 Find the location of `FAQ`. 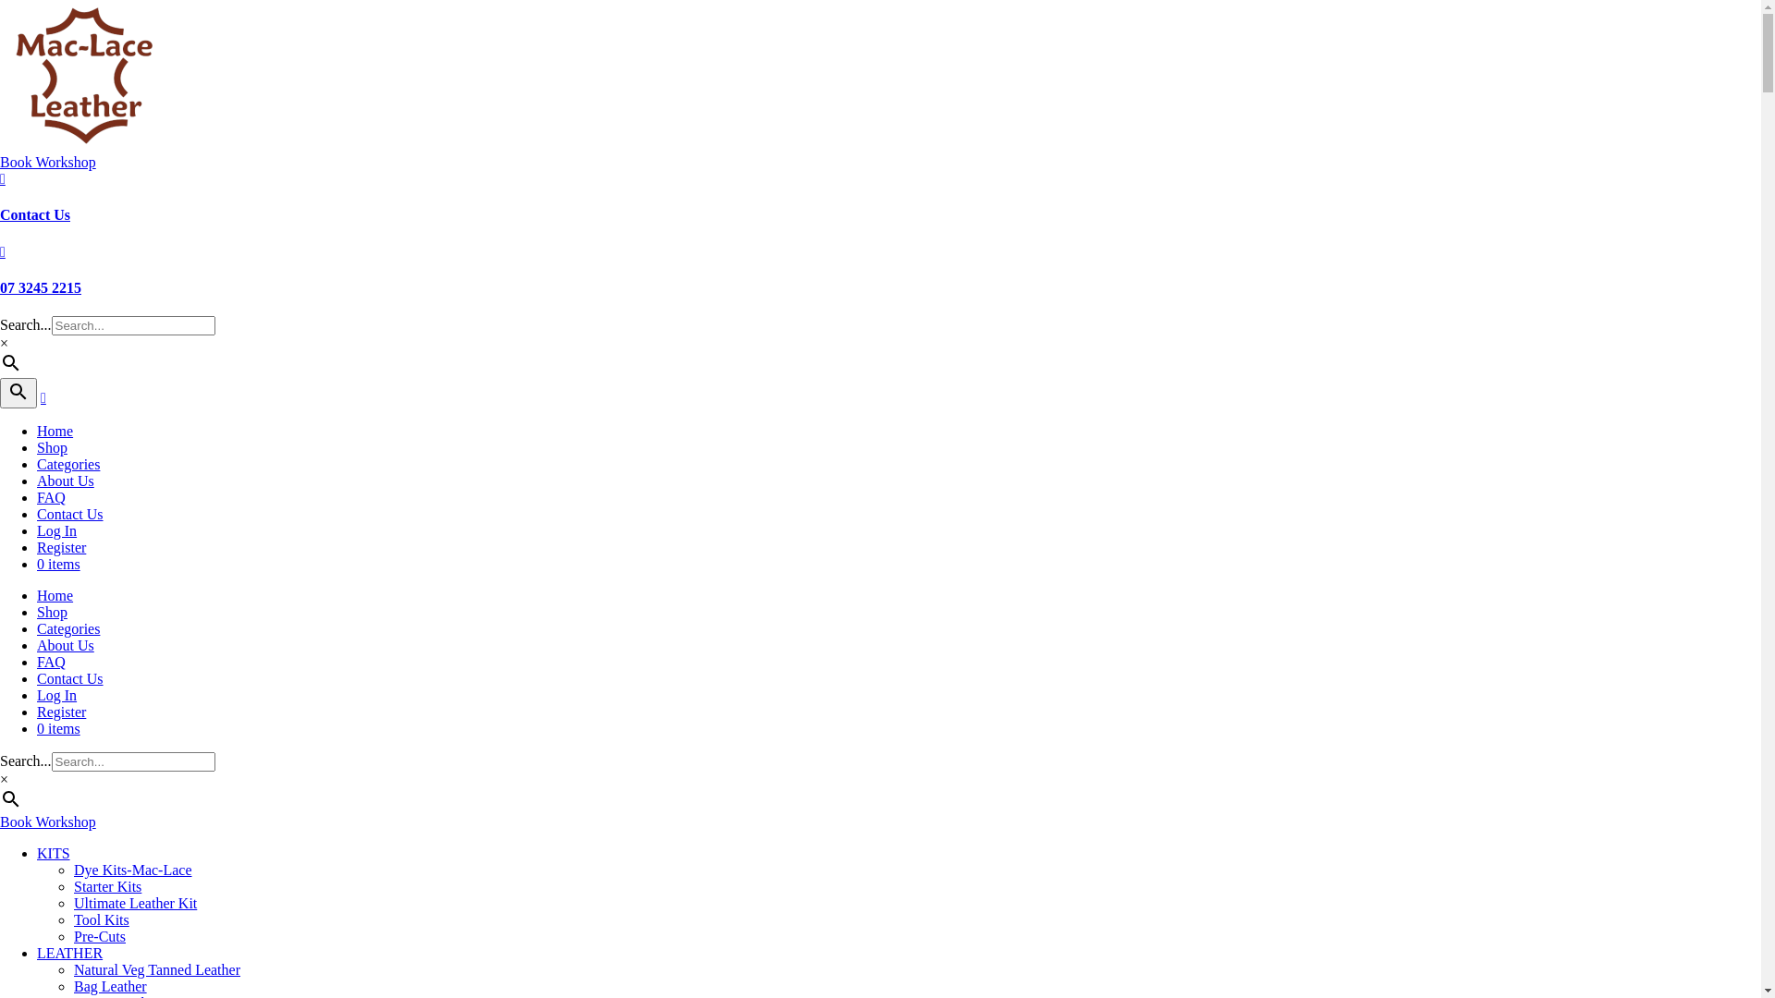

FAQ is located at coordinates (52, 497).